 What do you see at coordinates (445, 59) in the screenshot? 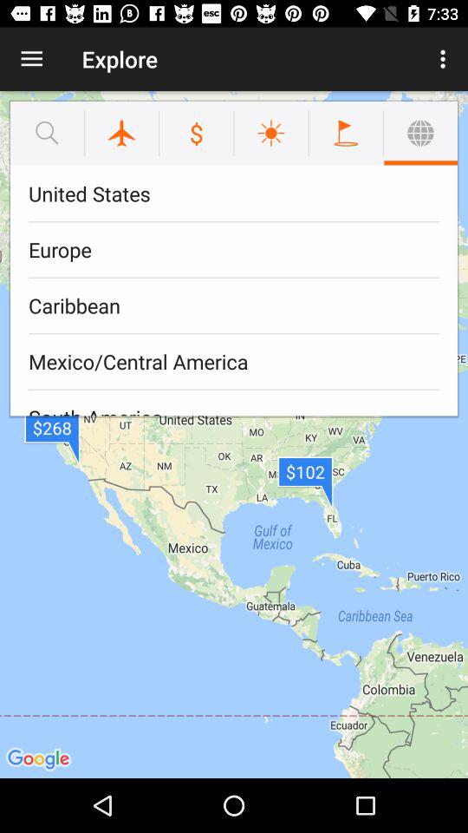
I see `choose the icon to the right of explore` at bounding box center [445, 59].